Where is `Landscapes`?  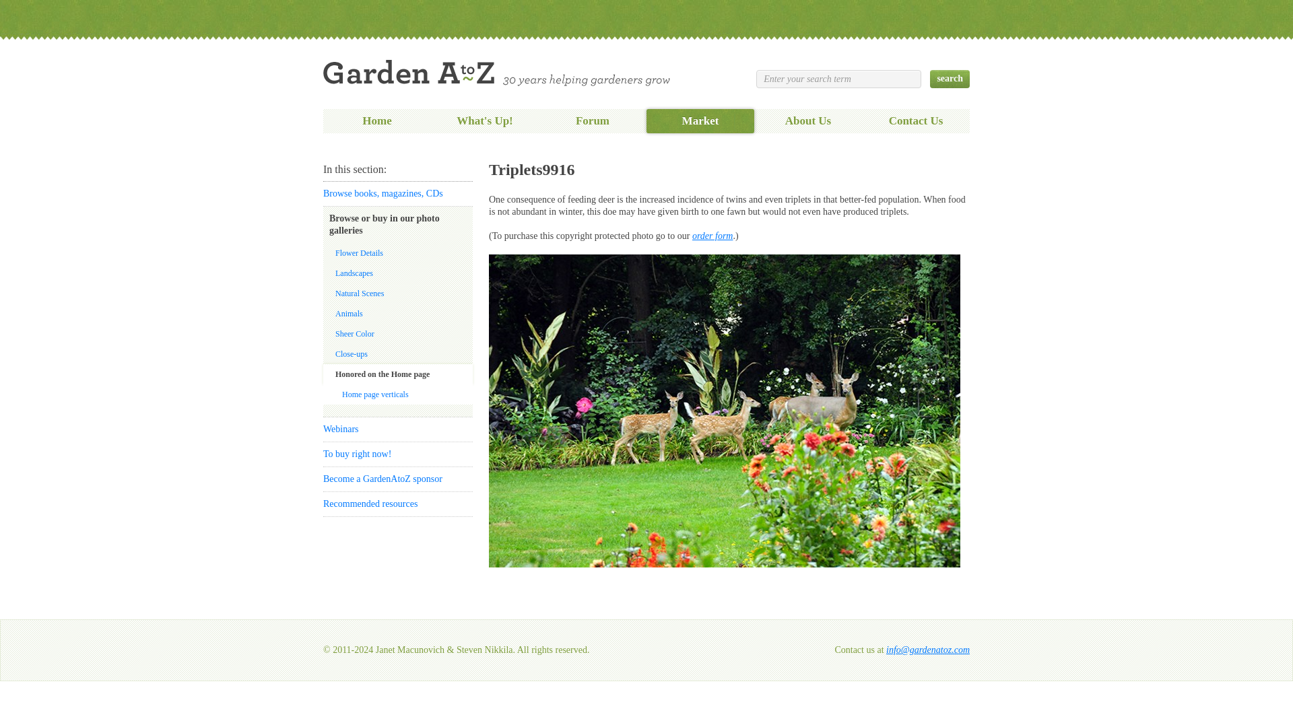
Landscapes is located at coordinates (398, 273).